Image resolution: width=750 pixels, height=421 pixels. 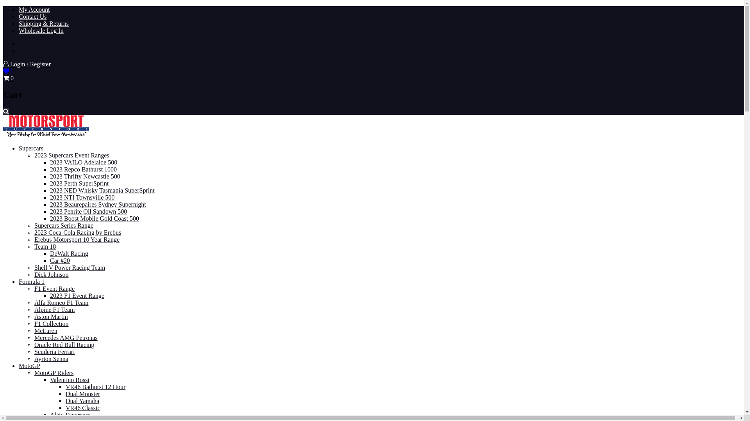 I want to click on 2023 NED Whisky Tasmania SuperSprint, so click(x=102, y=190).